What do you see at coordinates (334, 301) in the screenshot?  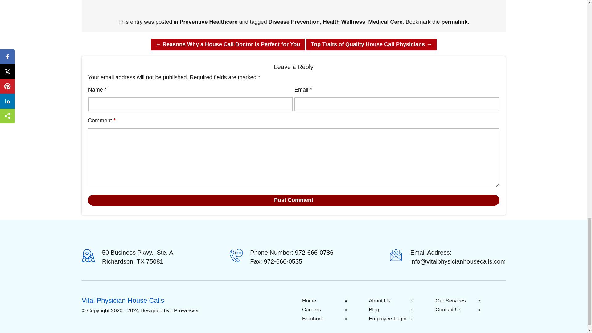 I see `Home` at bounding box center [334, 301].